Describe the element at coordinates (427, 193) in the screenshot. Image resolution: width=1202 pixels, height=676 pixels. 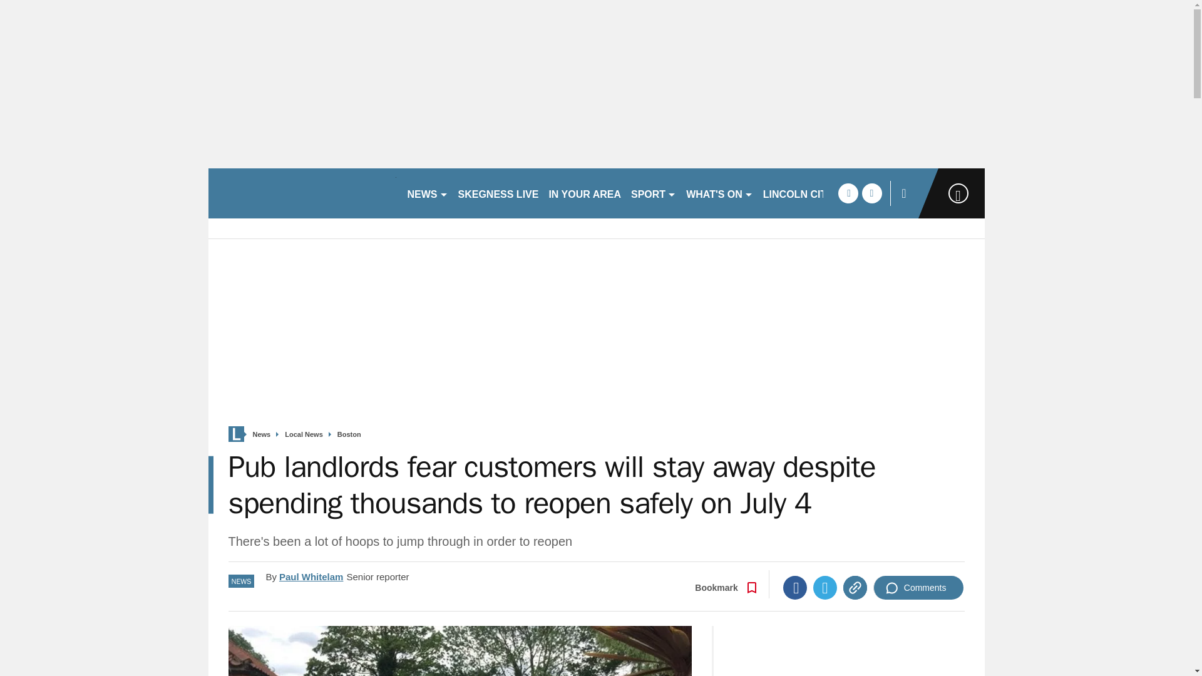
I see `NEWS` at that location.